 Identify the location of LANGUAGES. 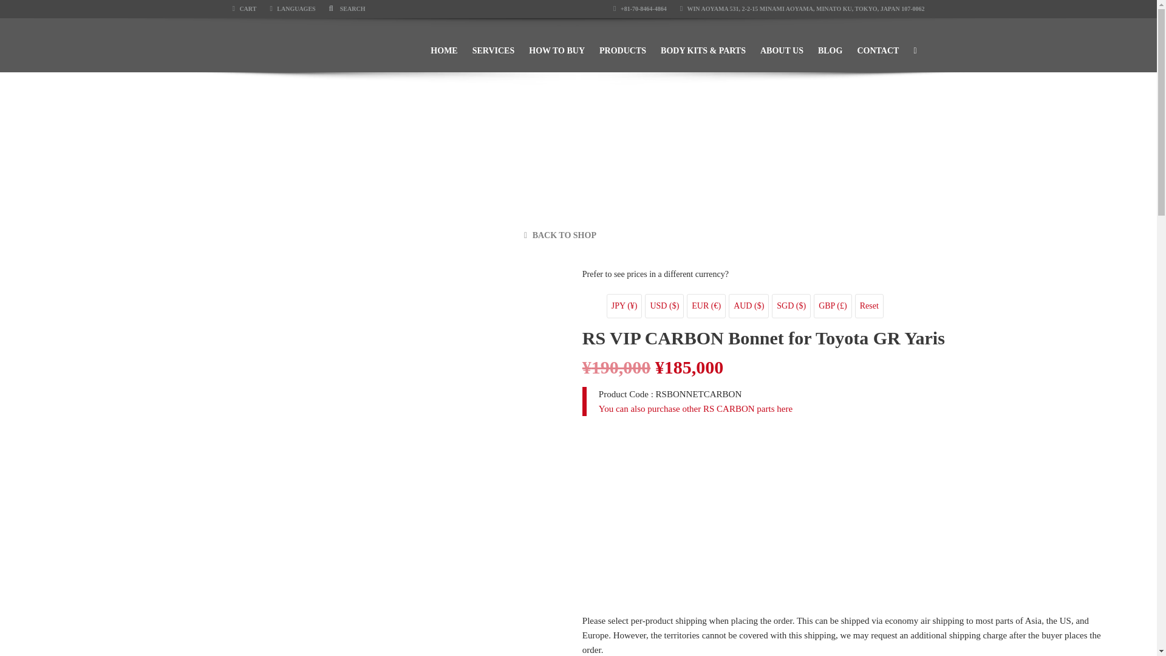
(291, 9).